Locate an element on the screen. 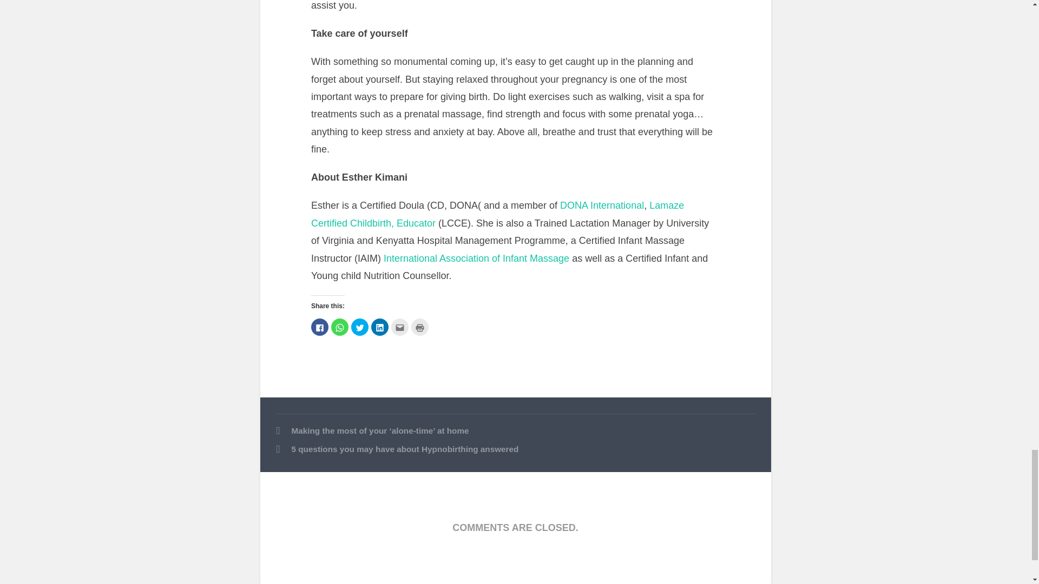 The image size is (1039, 584). Click to email this to a friend is located at coordinates (399, 327).